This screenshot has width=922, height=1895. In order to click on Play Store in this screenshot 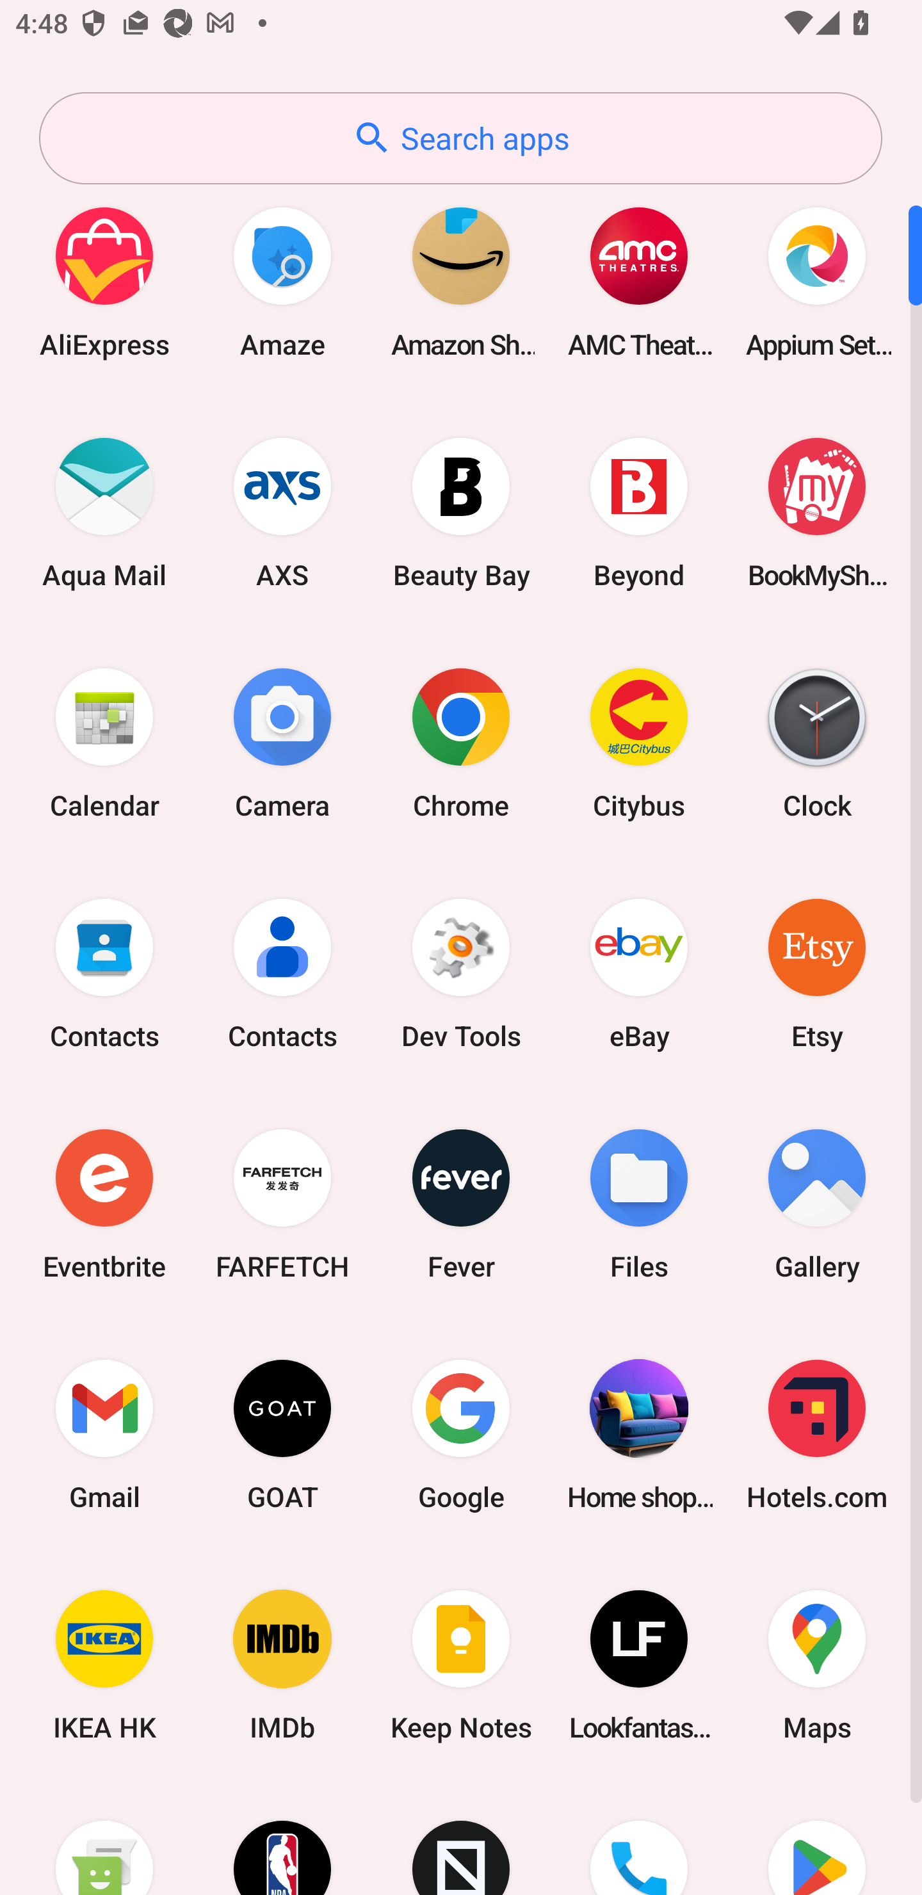, I will do `click(817, 1838)`.